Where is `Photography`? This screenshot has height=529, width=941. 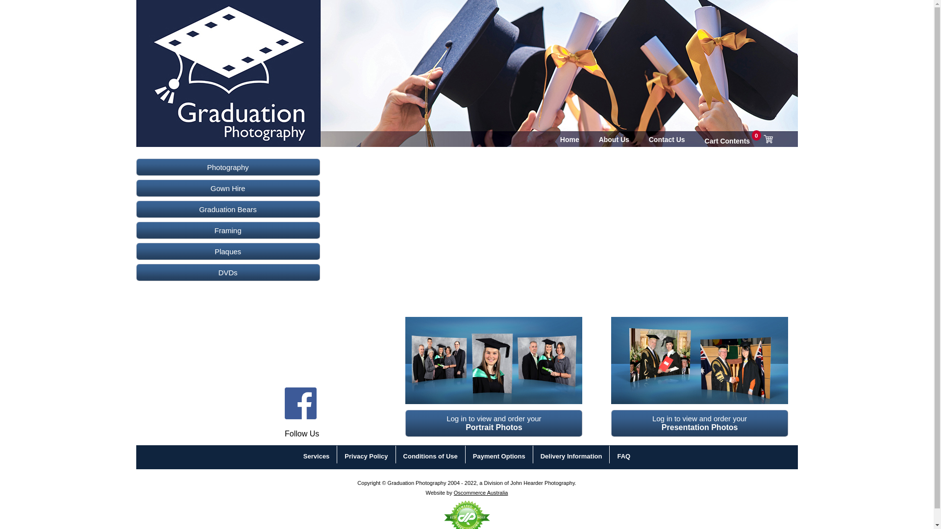
Photography is located at coordinates (228, 168).